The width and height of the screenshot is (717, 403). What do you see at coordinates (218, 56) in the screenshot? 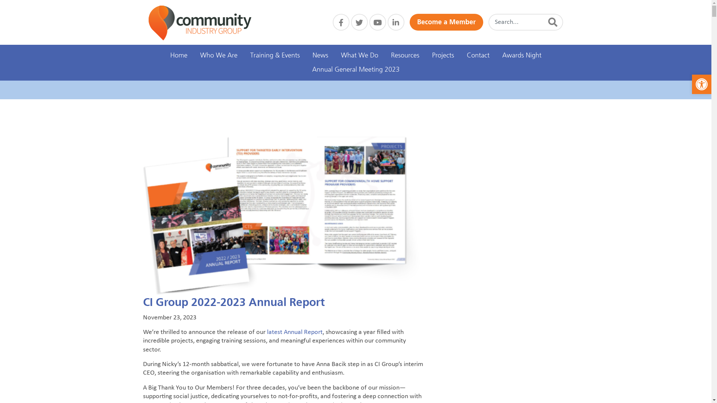
I see `Who We Are` at bounding box center [218, 56].